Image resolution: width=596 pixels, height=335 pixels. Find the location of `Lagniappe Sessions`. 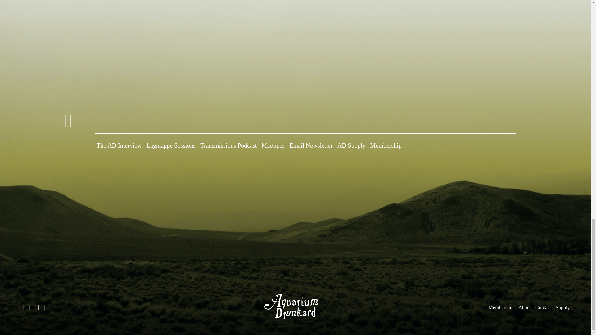

Lagniappe Sessions is located at coordinates (171, 145).